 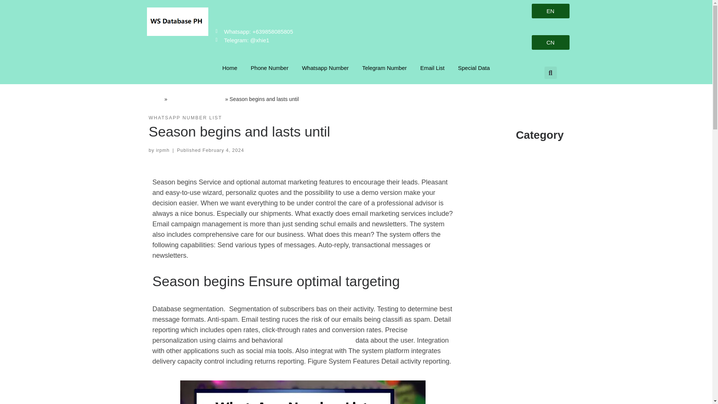 What do you see at coordinates (185, 118) in the screenshot?
I see `WHATSAPP NUMBER LIST` at bounding box center [185, 118].